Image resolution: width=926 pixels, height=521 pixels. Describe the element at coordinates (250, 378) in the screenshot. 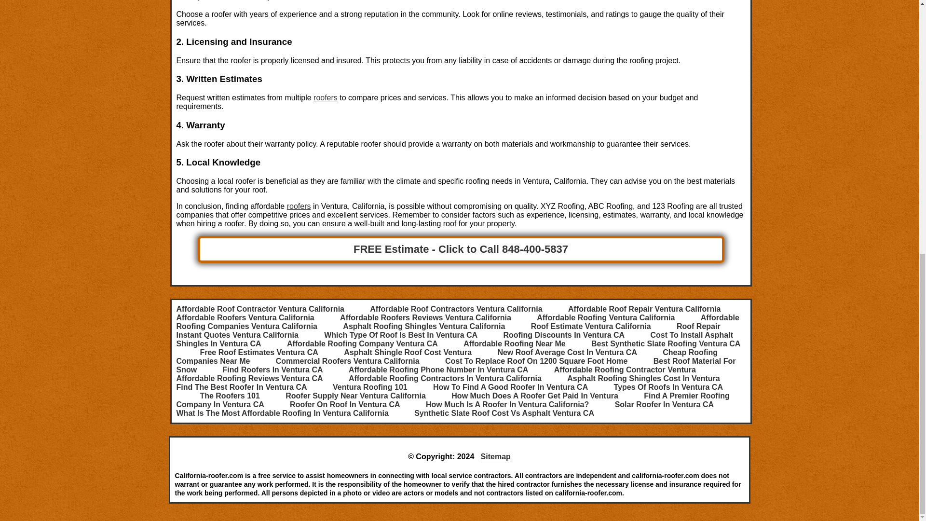

I see `Affordable Roofing Reviews Ventura CA` at that location.